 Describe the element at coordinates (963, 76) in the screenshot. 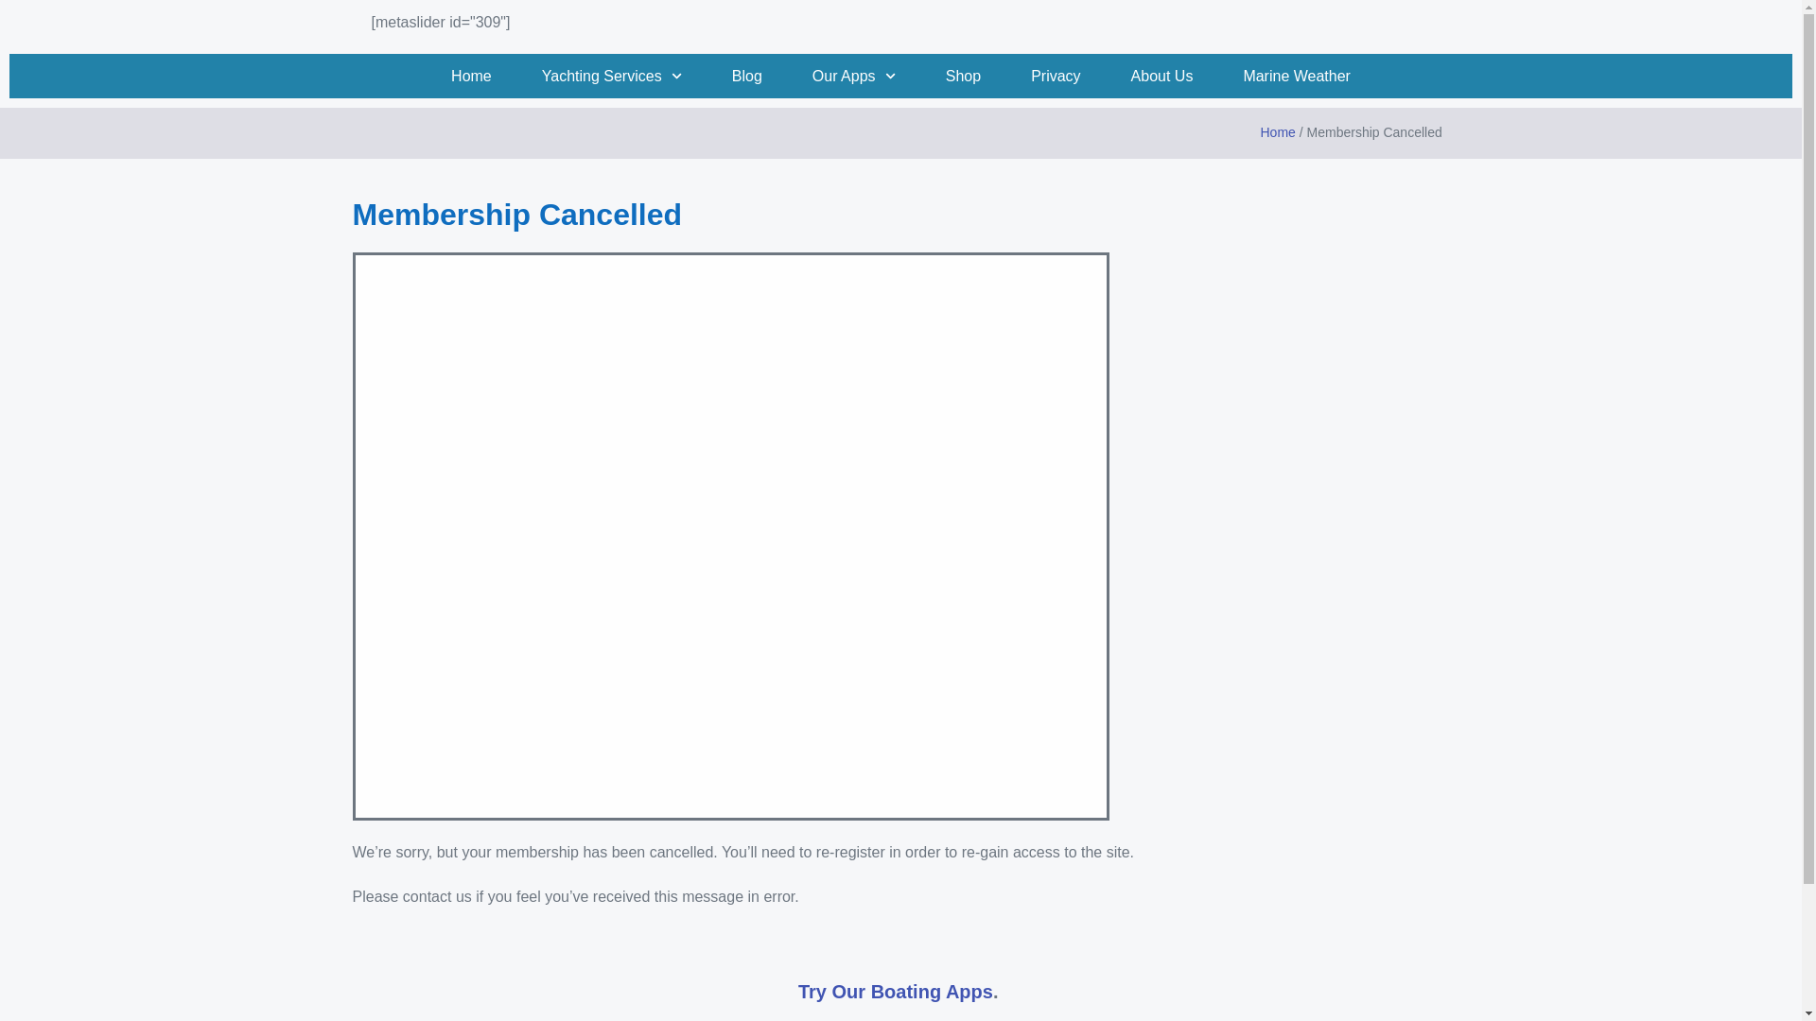

I see `Shop` at that location.